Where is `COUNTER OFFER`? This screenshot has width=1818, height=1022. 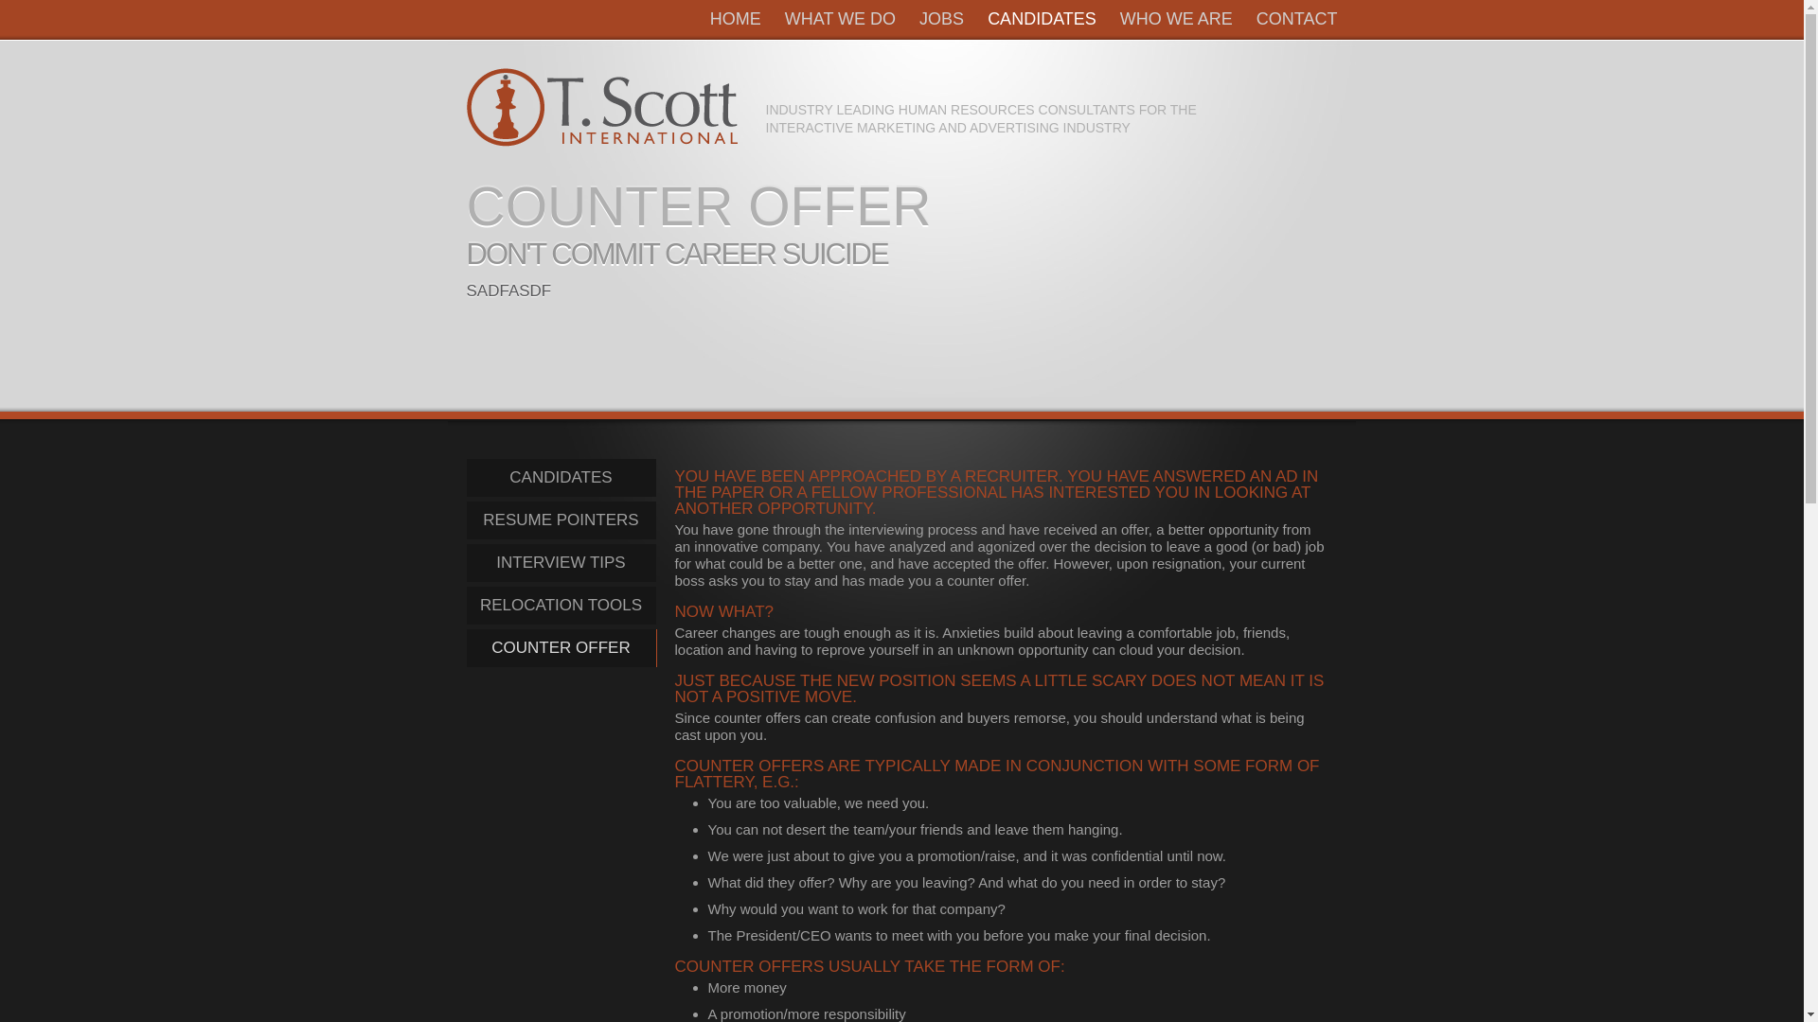
COUNTER OFFER is located at coordinates (561, 648).